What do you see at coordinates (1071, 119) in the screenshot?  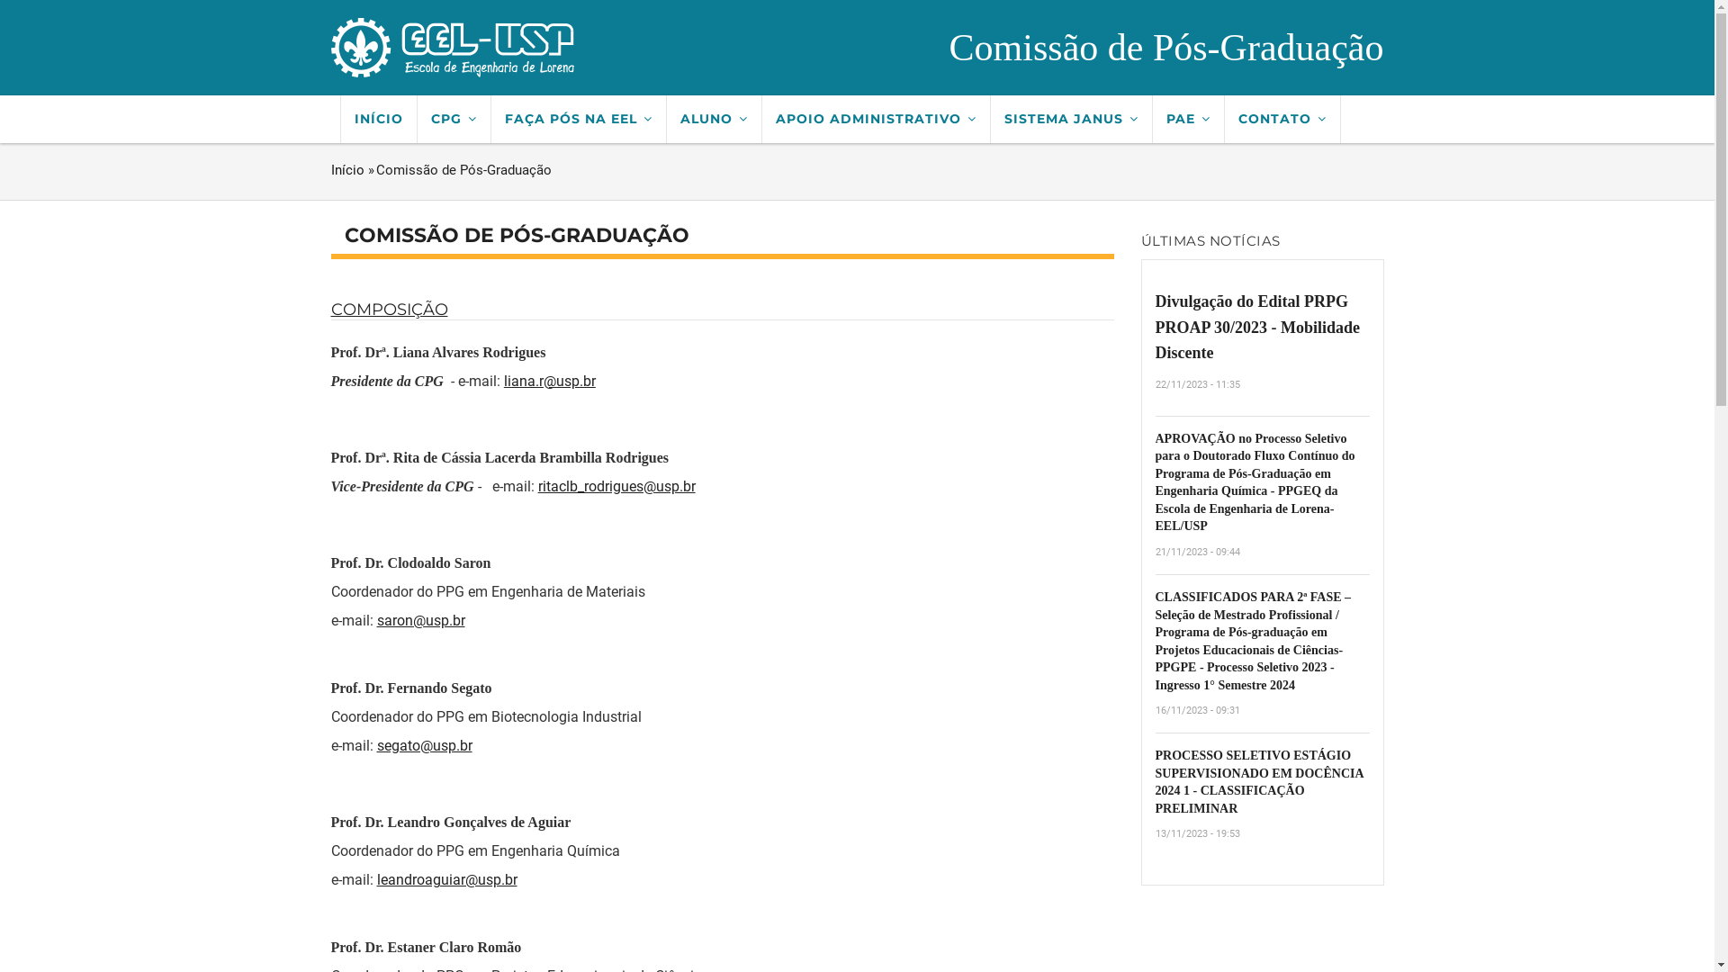 I see `SISTEMA JANUS` at bounding box center [1071, 119].